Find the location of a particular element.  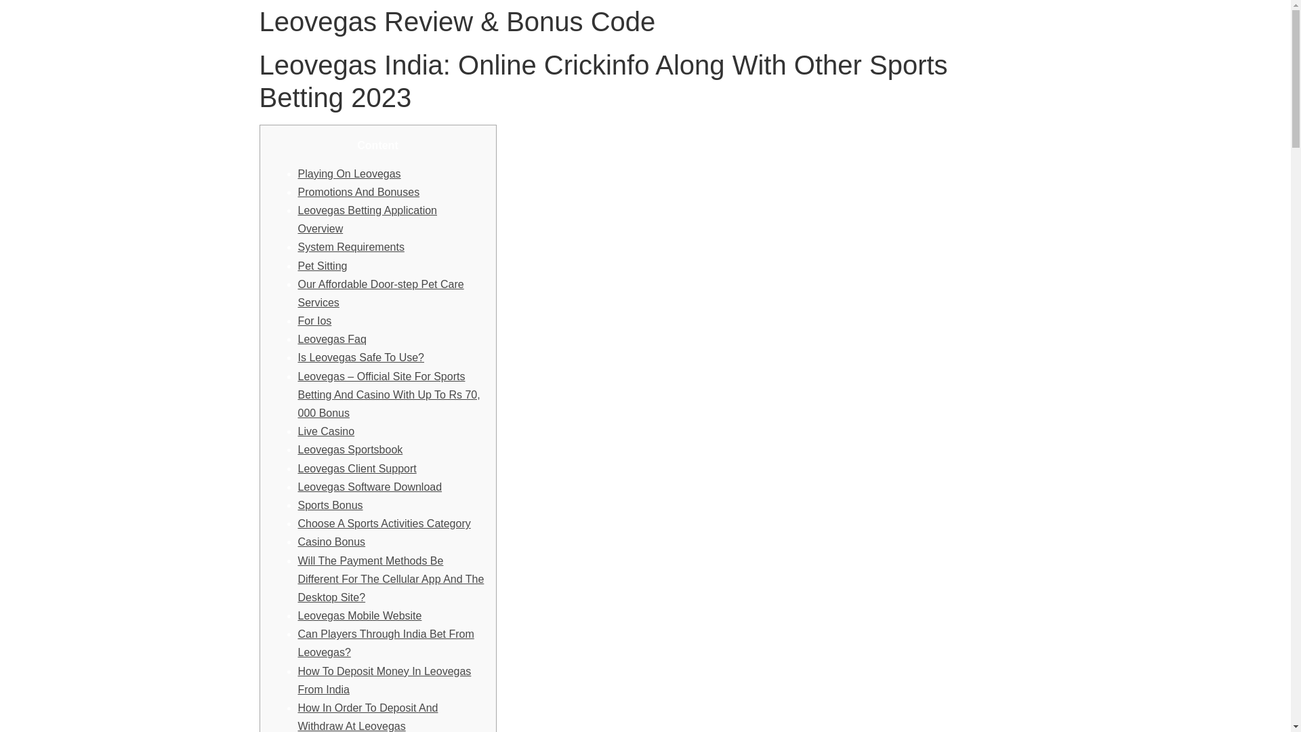

Leovegas Client Support is located at coordinates (356, 468).